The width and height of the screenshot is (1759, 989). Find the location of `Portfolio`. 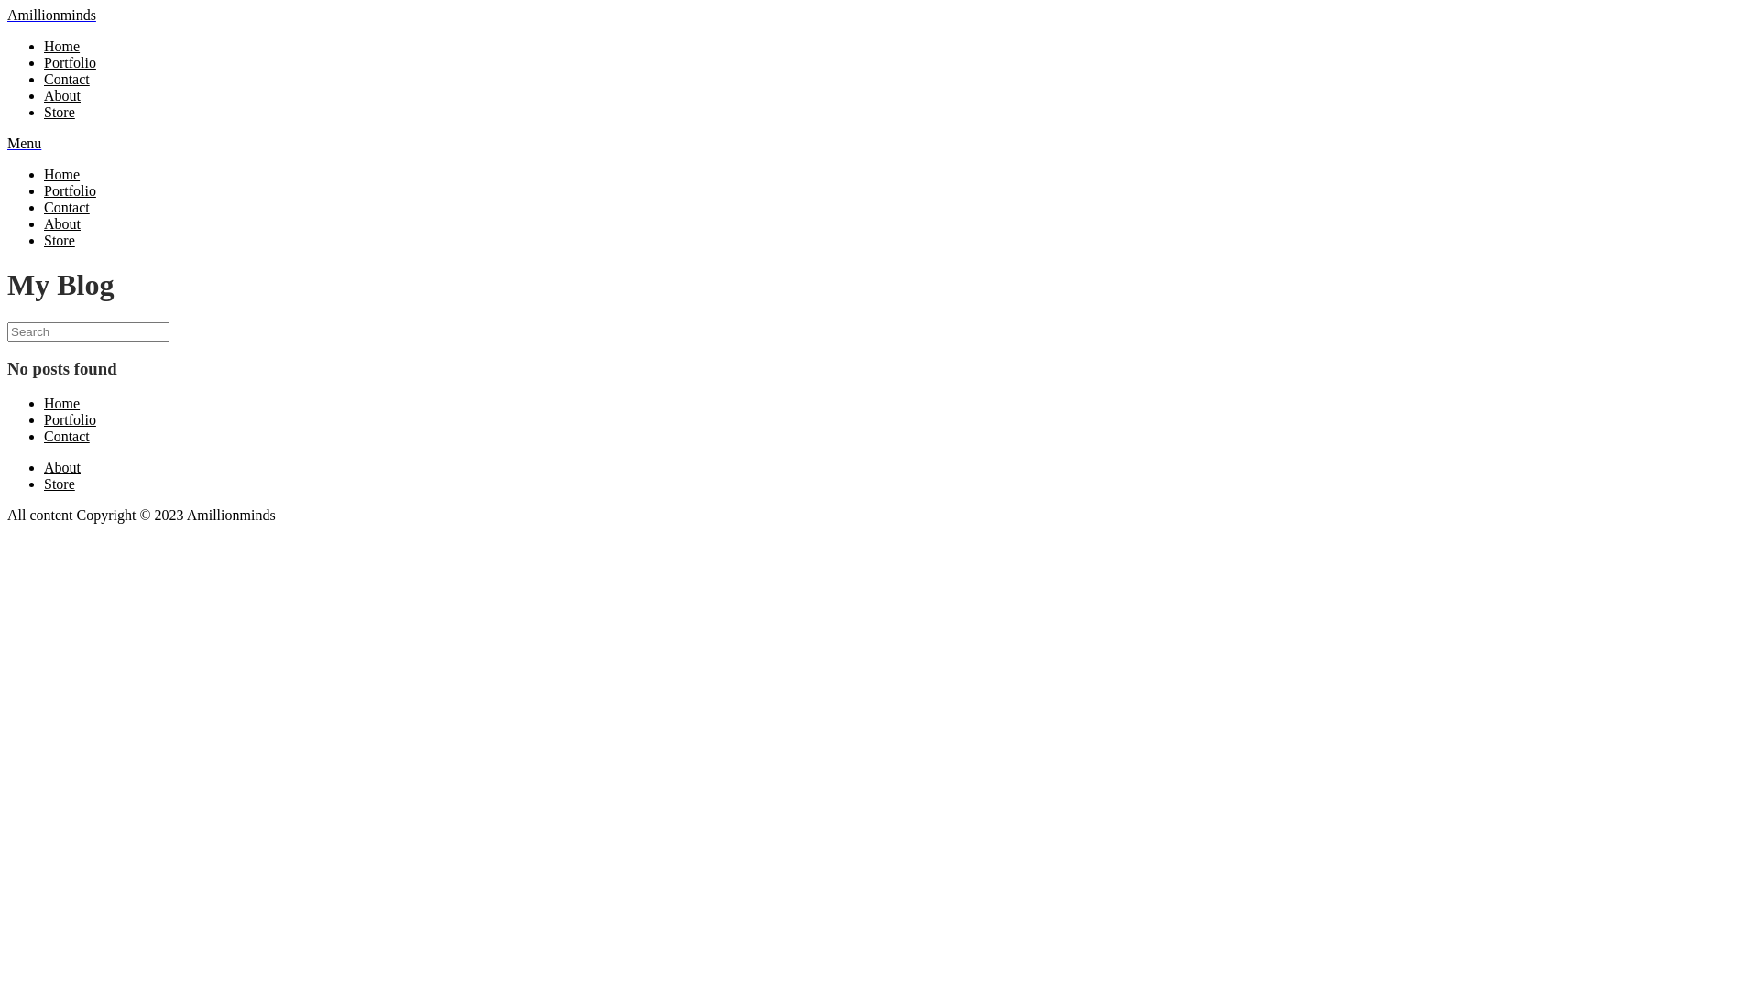

Portfolio is located at coordinates (70, 190).